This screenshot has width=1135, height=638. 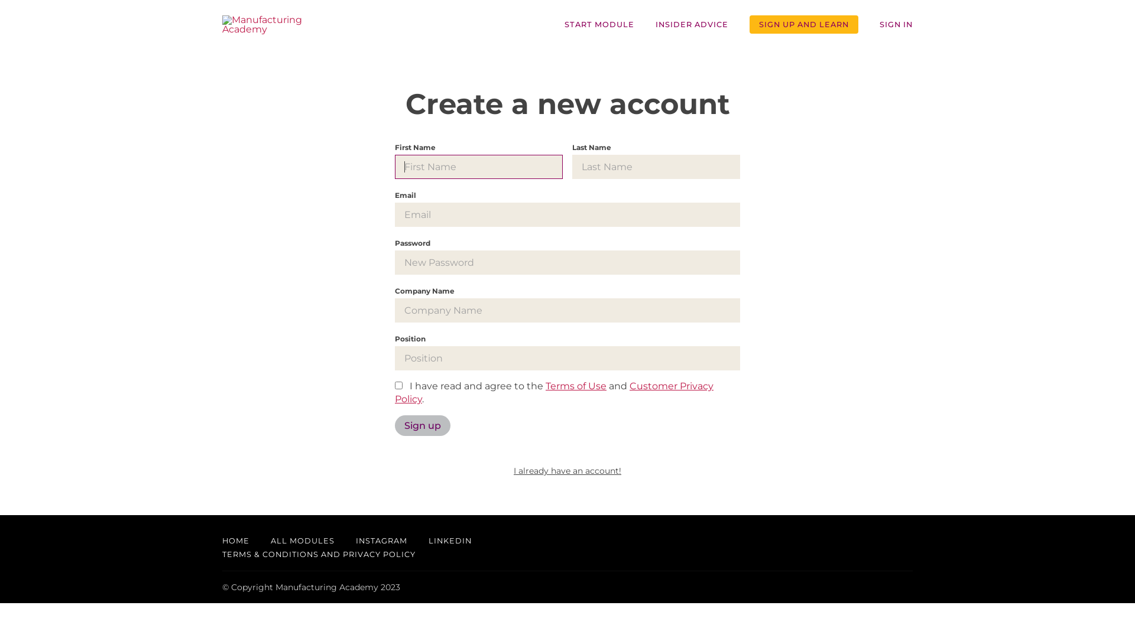 I want to click on INSIDER ADVICE, so click(x=692, y=25).